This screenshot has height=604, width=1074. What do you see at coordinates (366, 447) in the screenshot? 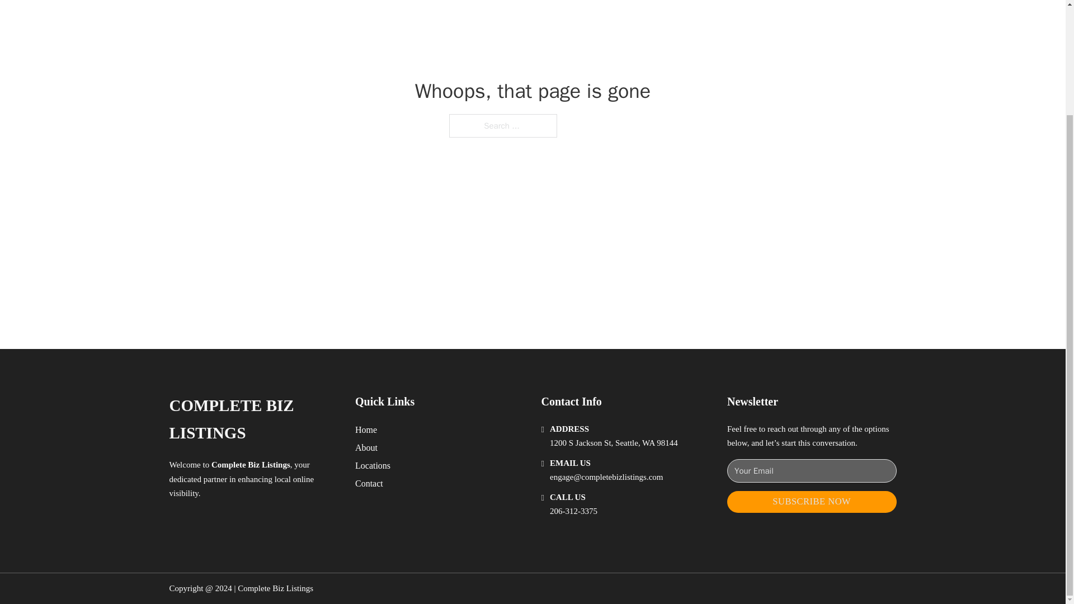
I see `About` at bounding box center [366, 447].